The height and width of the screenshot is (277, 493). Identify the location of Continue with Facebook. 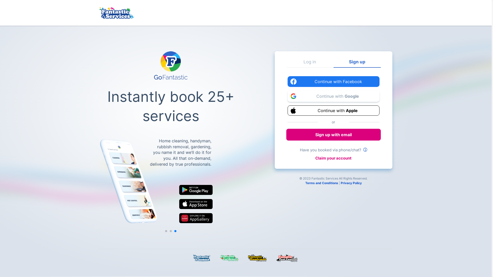
(334, 82).